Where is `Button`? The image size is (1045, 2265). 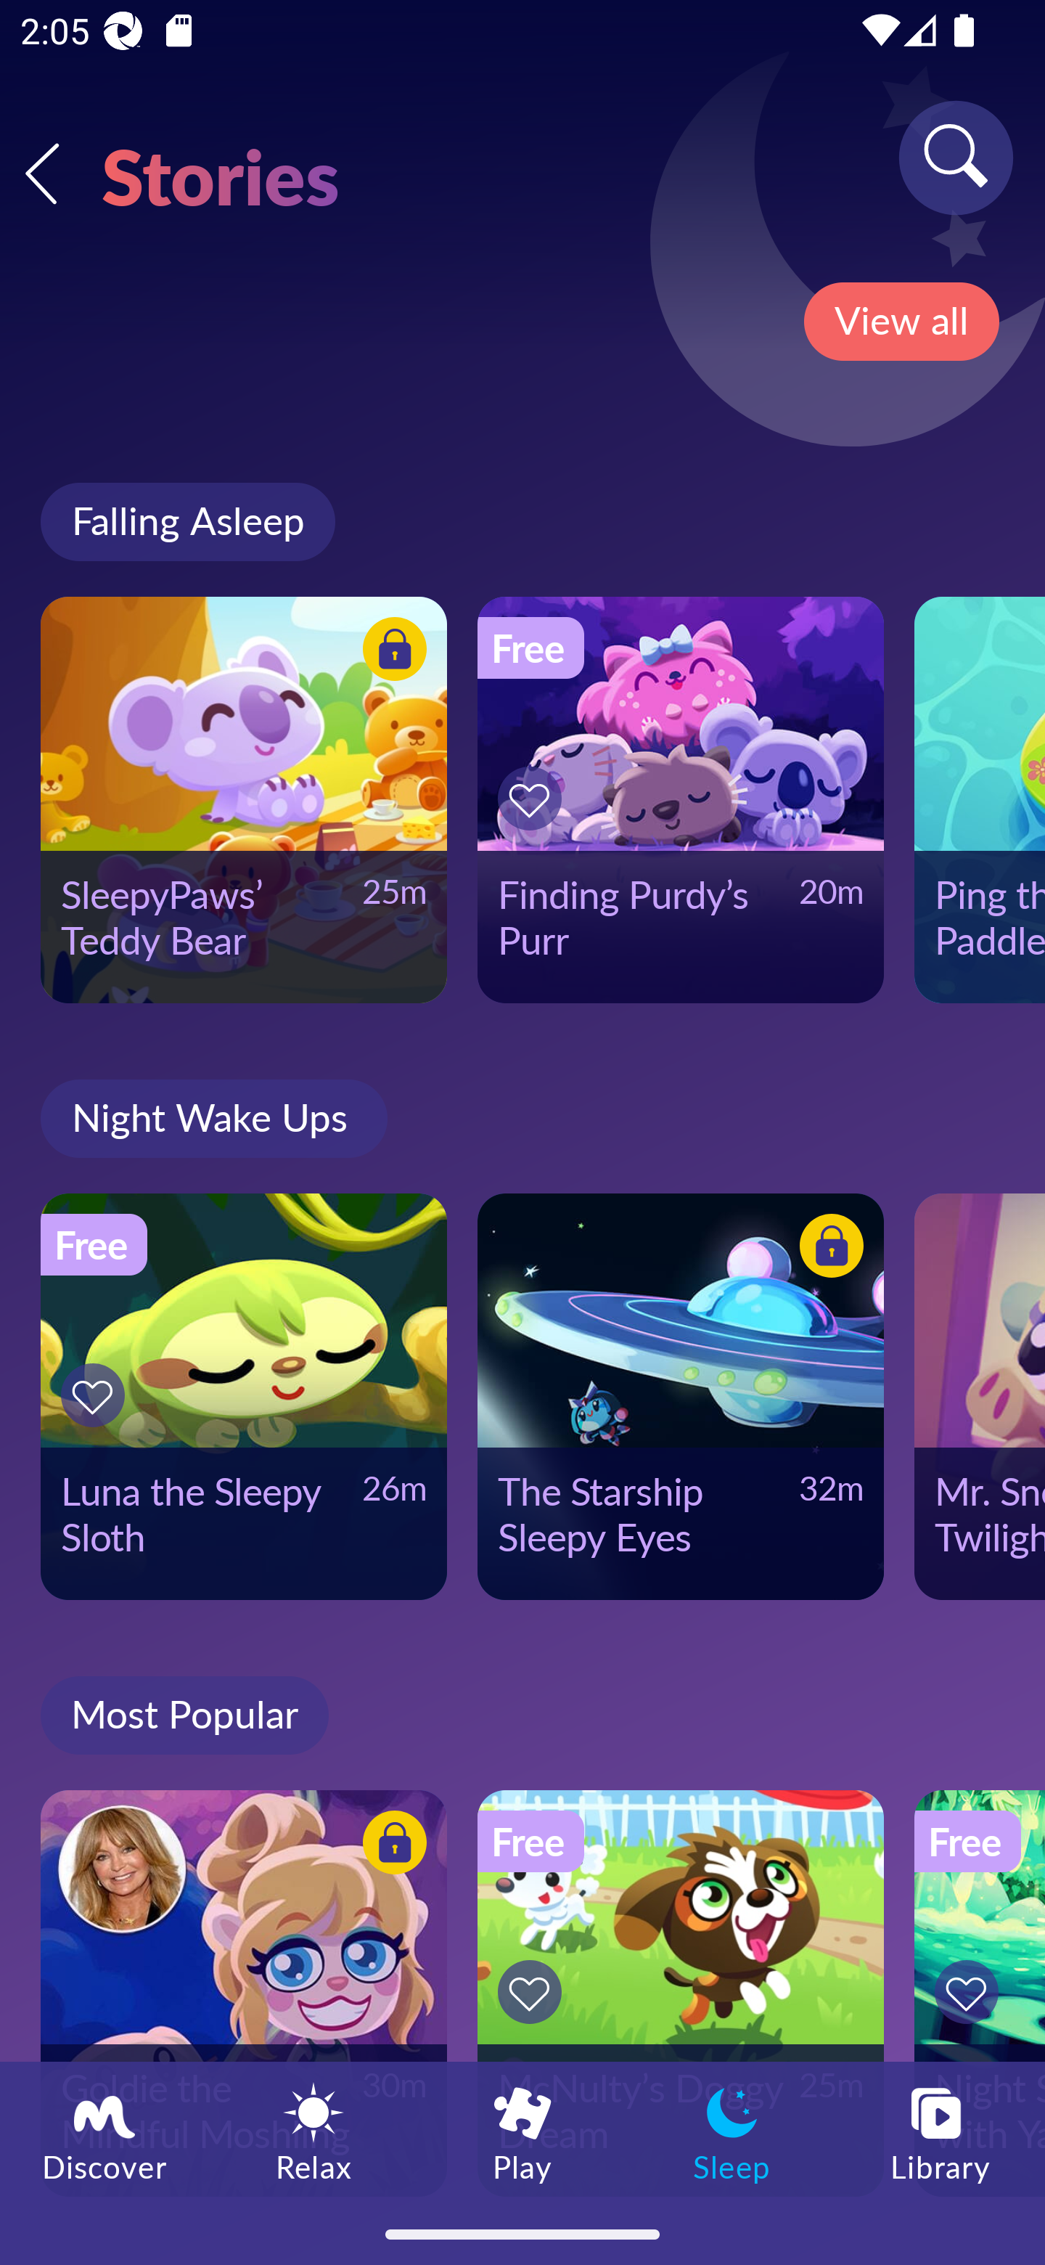
Button is located at coordinates (390, 1845).